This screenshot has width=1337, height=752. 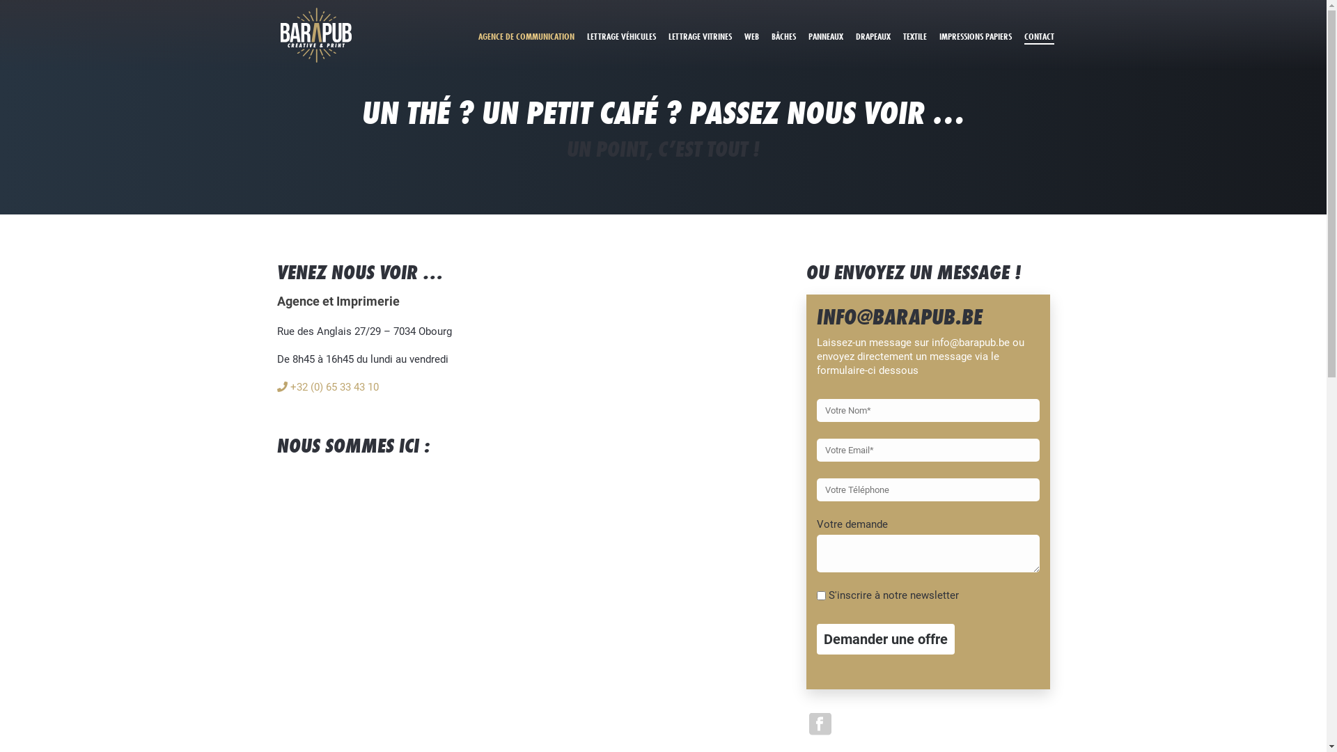 What do you see at coordinates (330, 445) in the screenshot?
I see `+32 (0) 65 33 43 10` at bounding box center [330, 445].